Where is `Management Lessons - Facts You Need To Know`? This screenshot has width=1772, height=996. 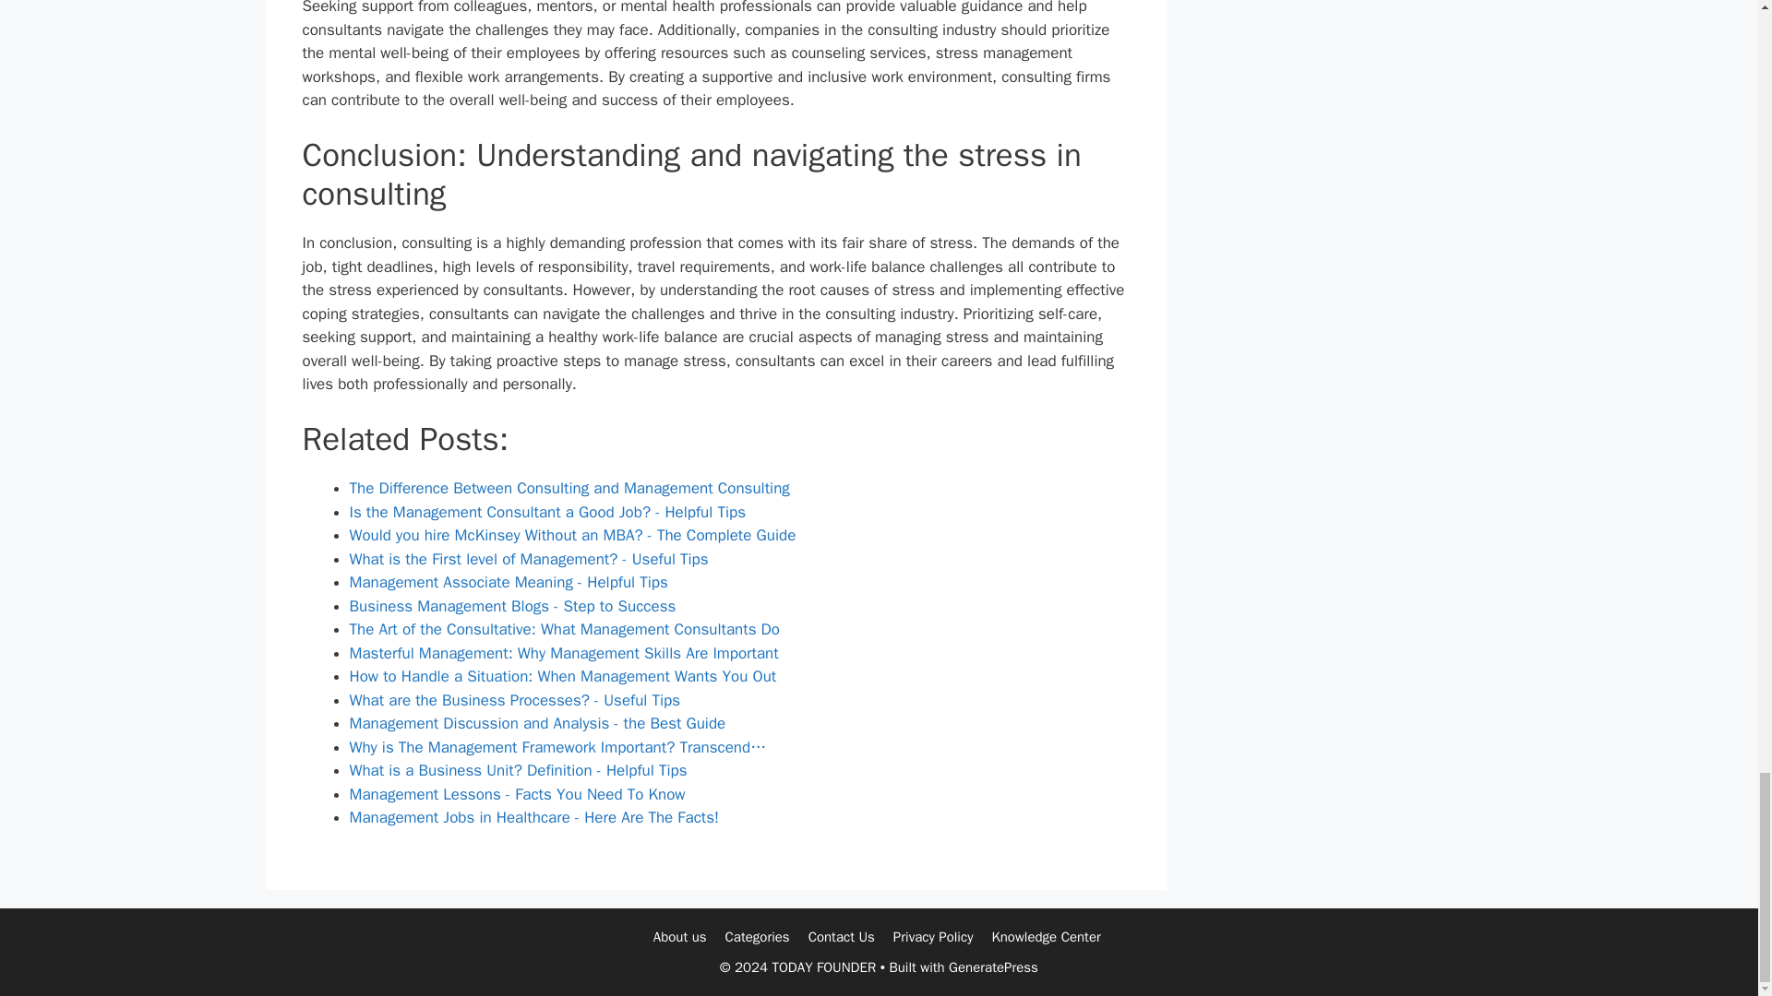
Management Lessons - Facts You Need To Know is located at coordinates (517, 794).